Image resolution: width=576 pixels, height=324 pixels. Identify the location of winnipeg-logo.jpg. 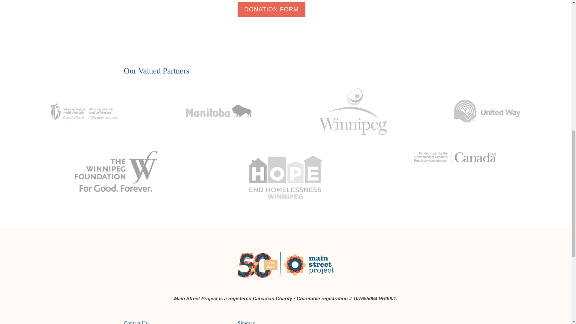
(353, 111).